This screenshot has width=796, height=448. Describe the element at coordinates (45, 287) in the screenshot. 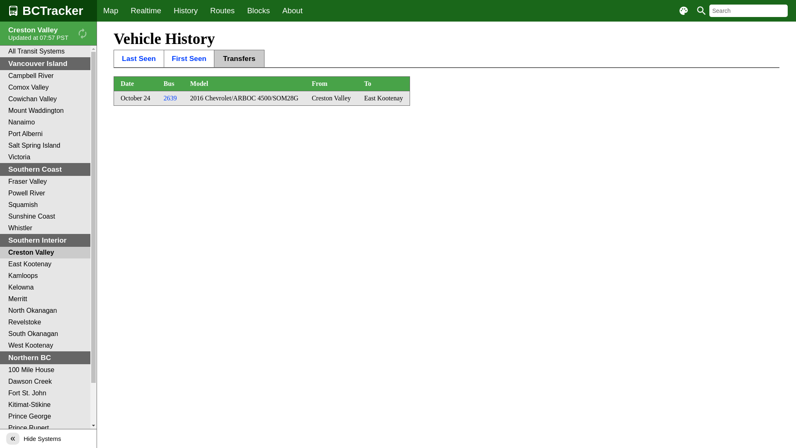

I see `Kelowna` at that location.